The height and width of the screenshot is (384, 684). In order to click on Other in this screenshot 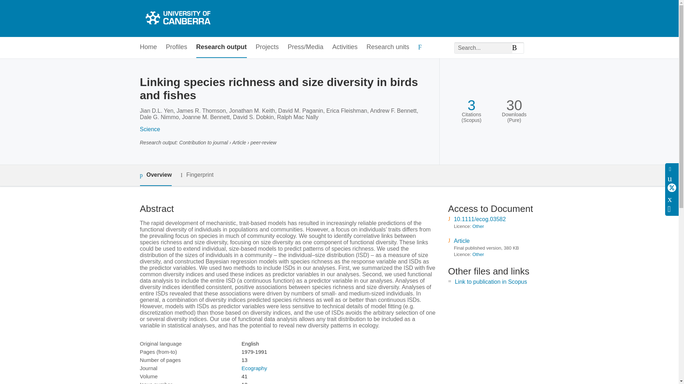, I will do `click(478, 254)`.